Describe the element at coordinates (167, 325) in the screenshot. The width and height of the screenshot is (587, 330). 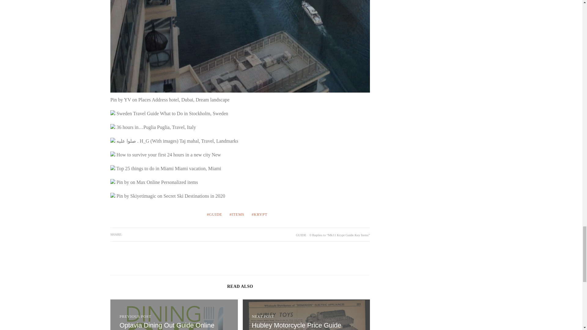
I see `Optavia Dining Out Guide Online` at that location.